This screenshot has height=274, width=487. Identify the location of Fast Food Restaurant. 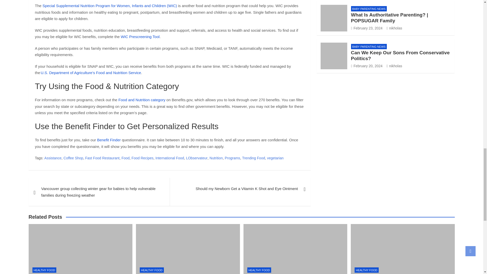
(102, 158).